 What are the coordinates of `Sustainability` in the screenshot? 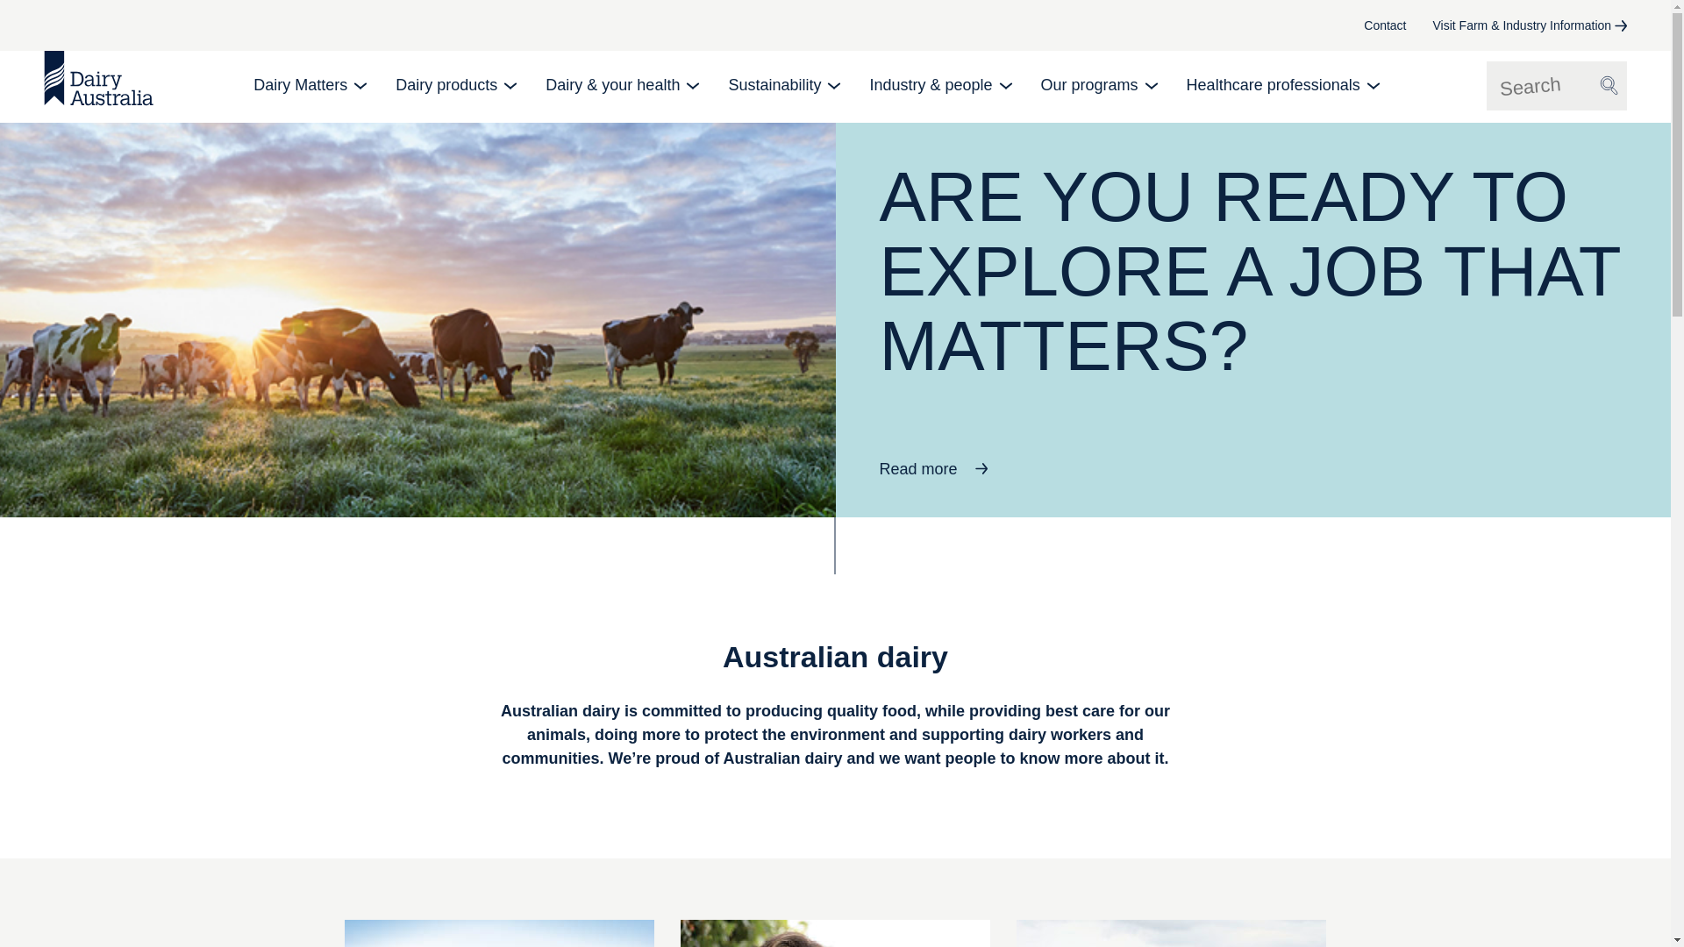 It's located at (782, 86).